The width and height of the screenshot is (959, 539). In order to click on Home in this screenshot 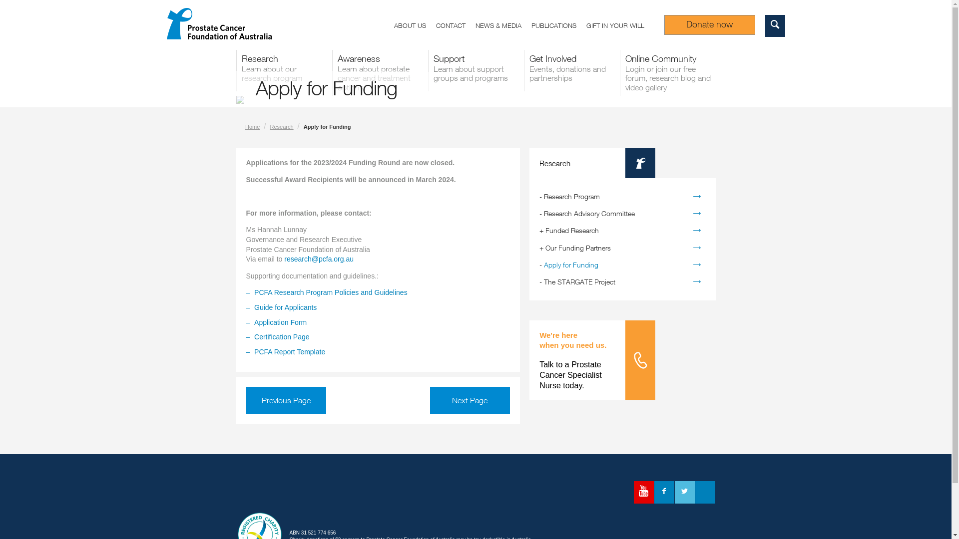, I will do `click(253, 127)`.